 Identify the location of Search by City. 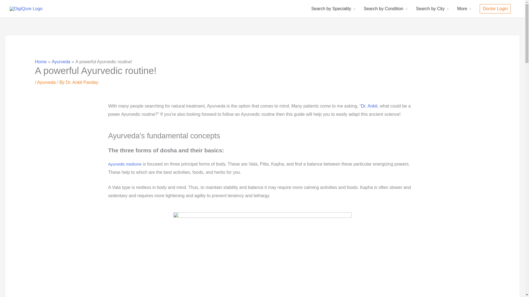
(432, 9).